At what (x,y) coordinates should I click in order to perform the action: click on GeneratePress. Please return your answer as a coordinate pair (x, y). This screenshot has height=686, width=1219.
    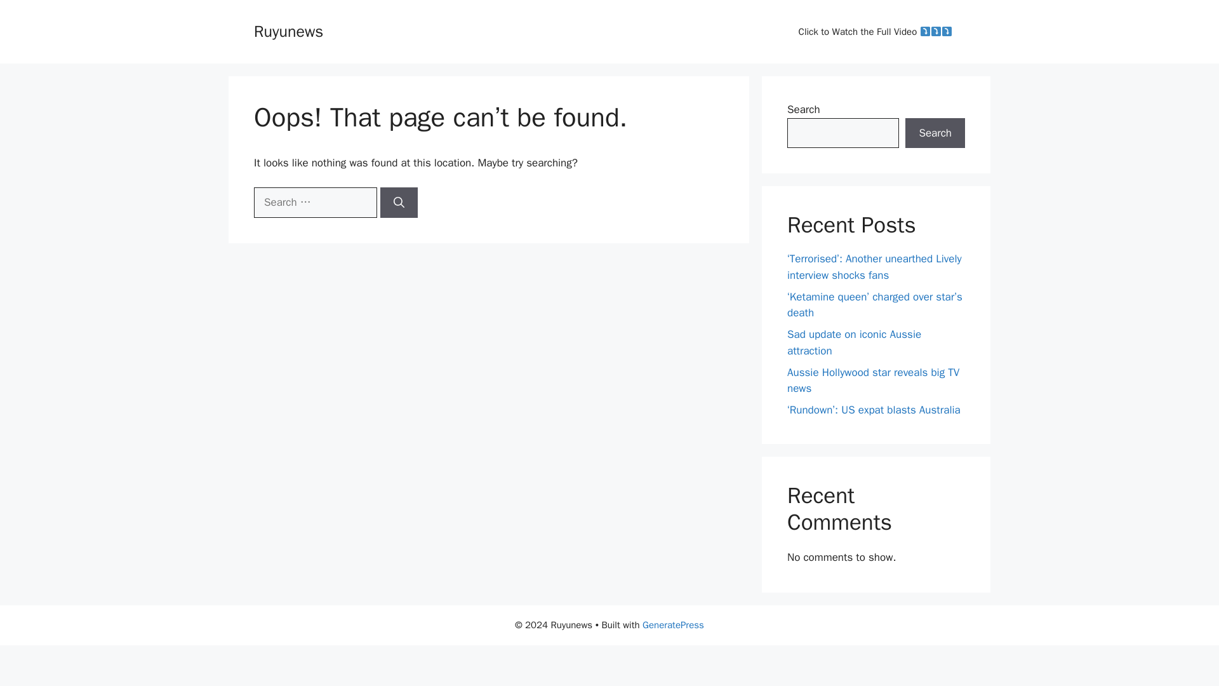
    Looking at the image, I should click on (673, 625).